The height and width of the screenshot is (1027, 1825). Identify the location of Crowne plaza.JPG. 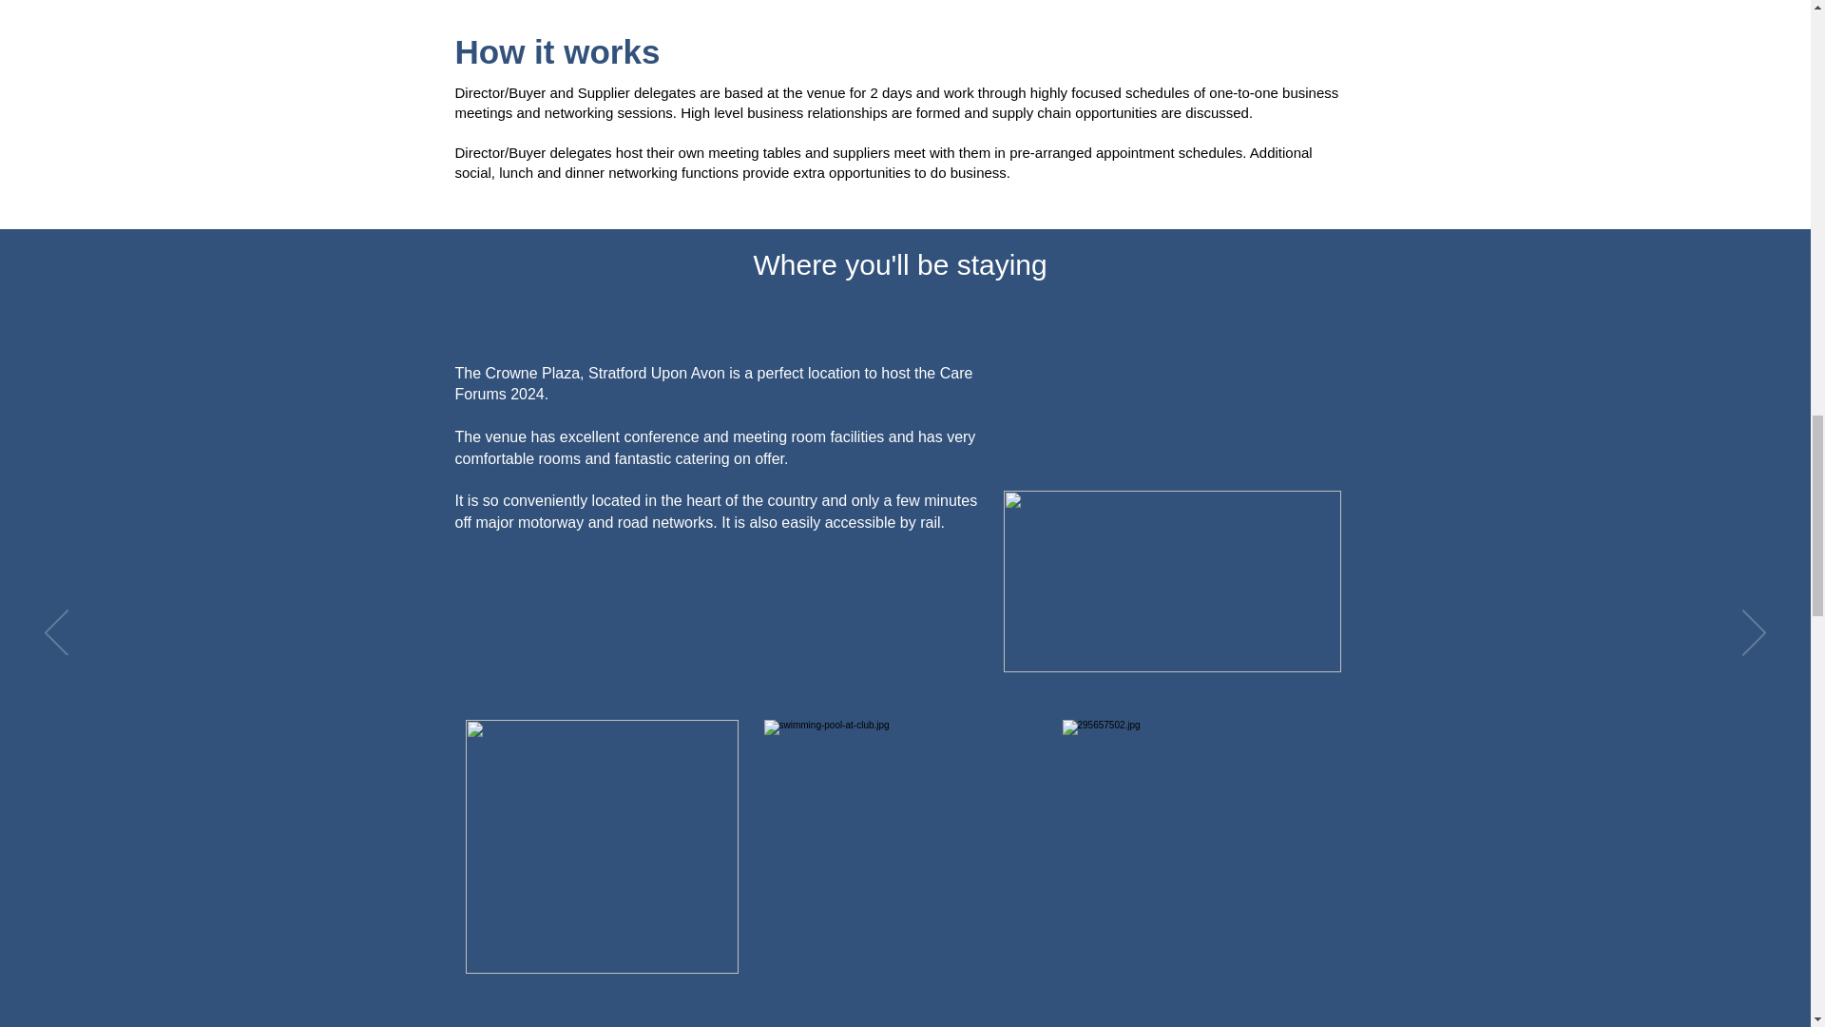
(602, 846).